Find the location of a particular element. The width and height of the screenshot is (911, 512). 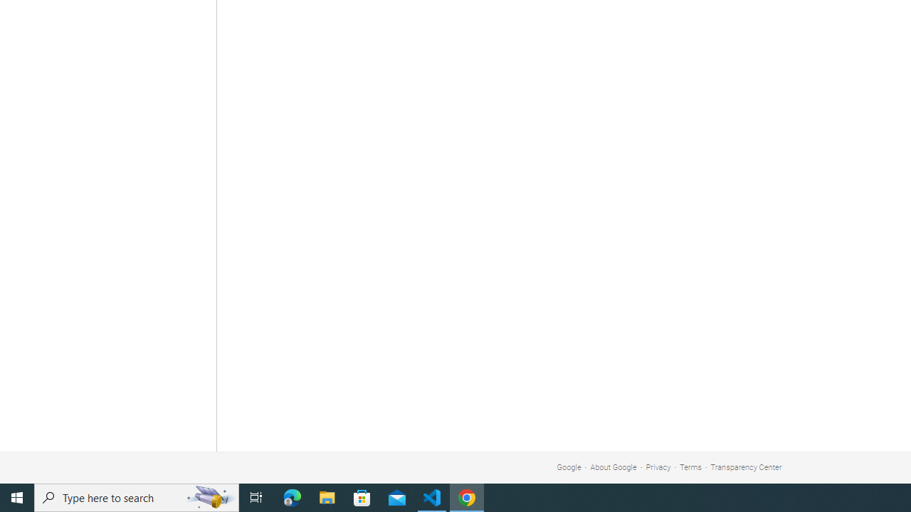

About Google is located at coordinates (614, 466).